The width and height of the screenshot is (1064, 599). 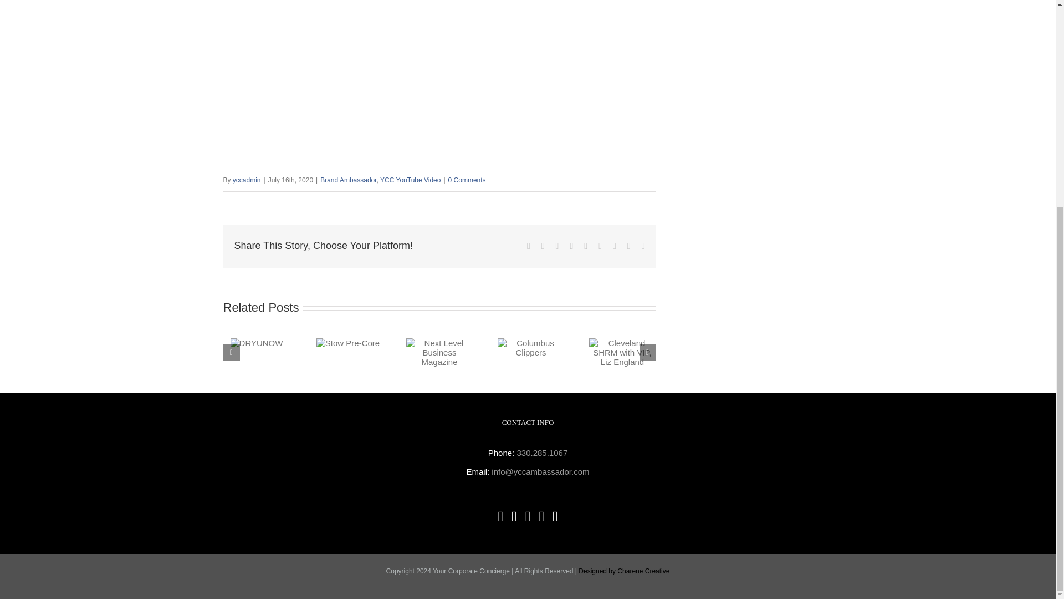 I want to click on YouTube video player 1, so click(x=439, y=258).